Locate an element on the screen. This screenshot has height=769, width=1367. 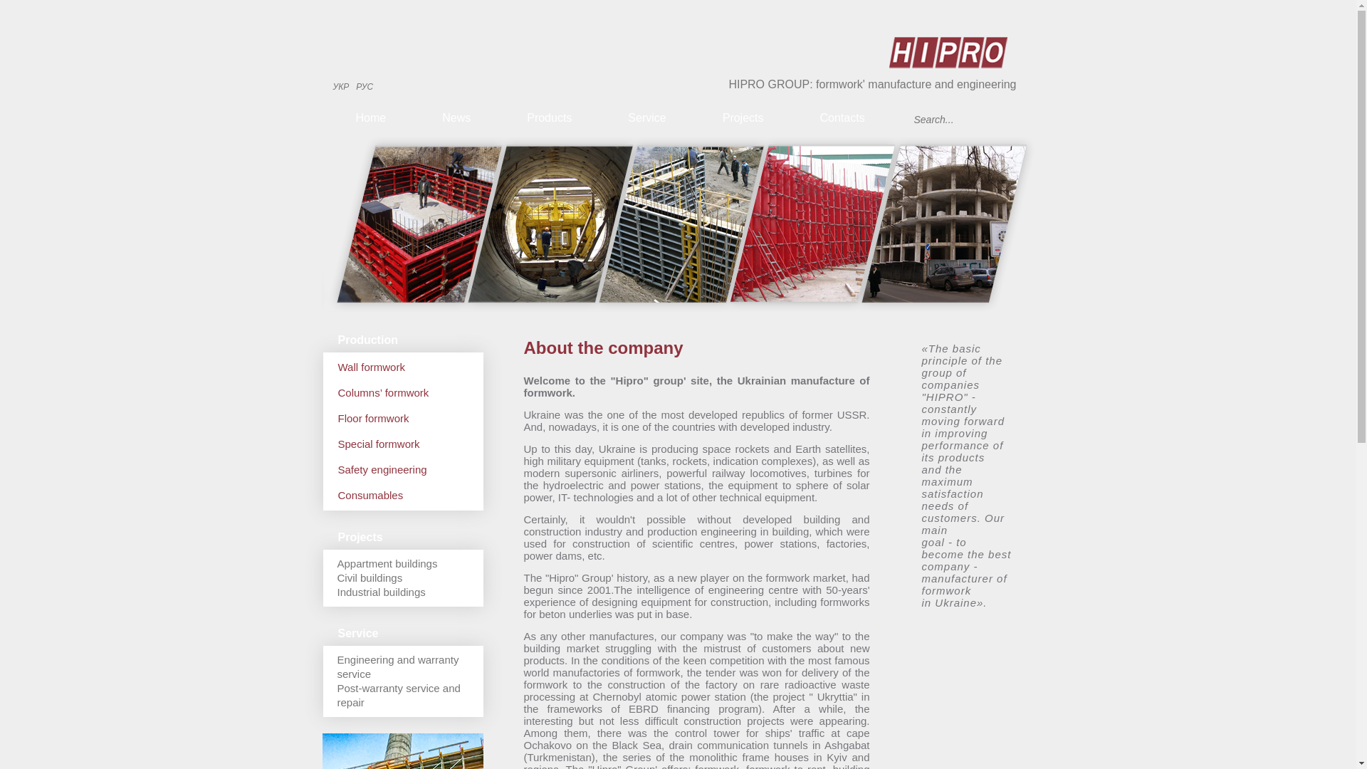
Projects is located at coordinates (748, 118).